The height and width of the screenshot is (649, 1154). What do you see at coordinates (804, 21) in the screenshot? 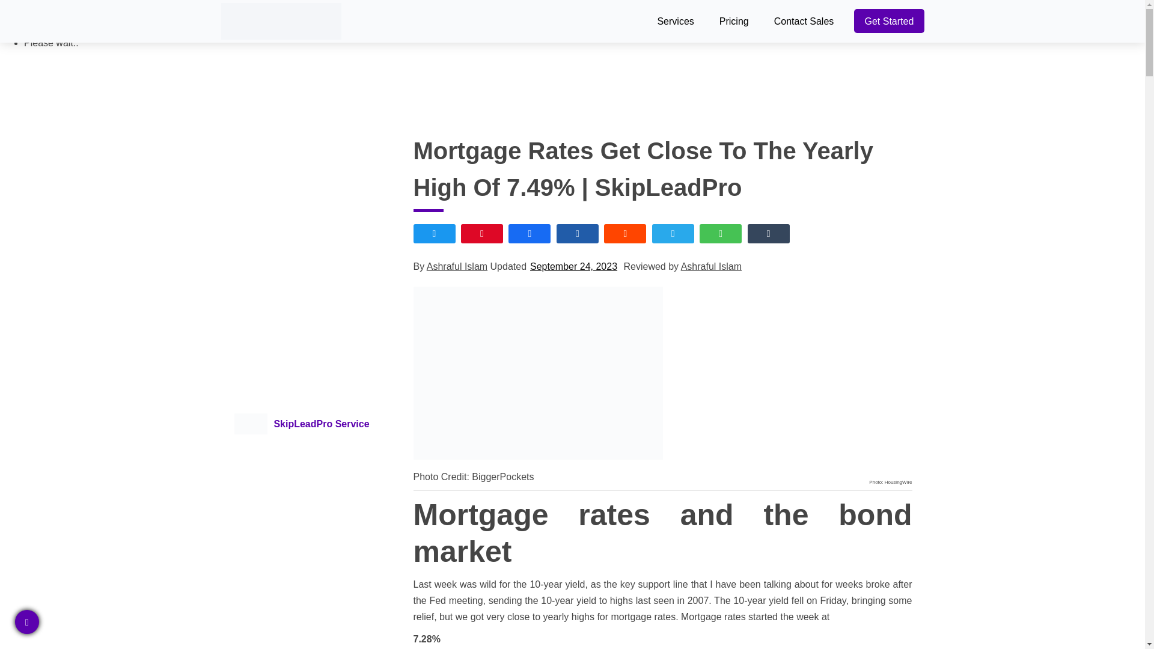
I see `Contact Sales` at bounding box center [804, 21].